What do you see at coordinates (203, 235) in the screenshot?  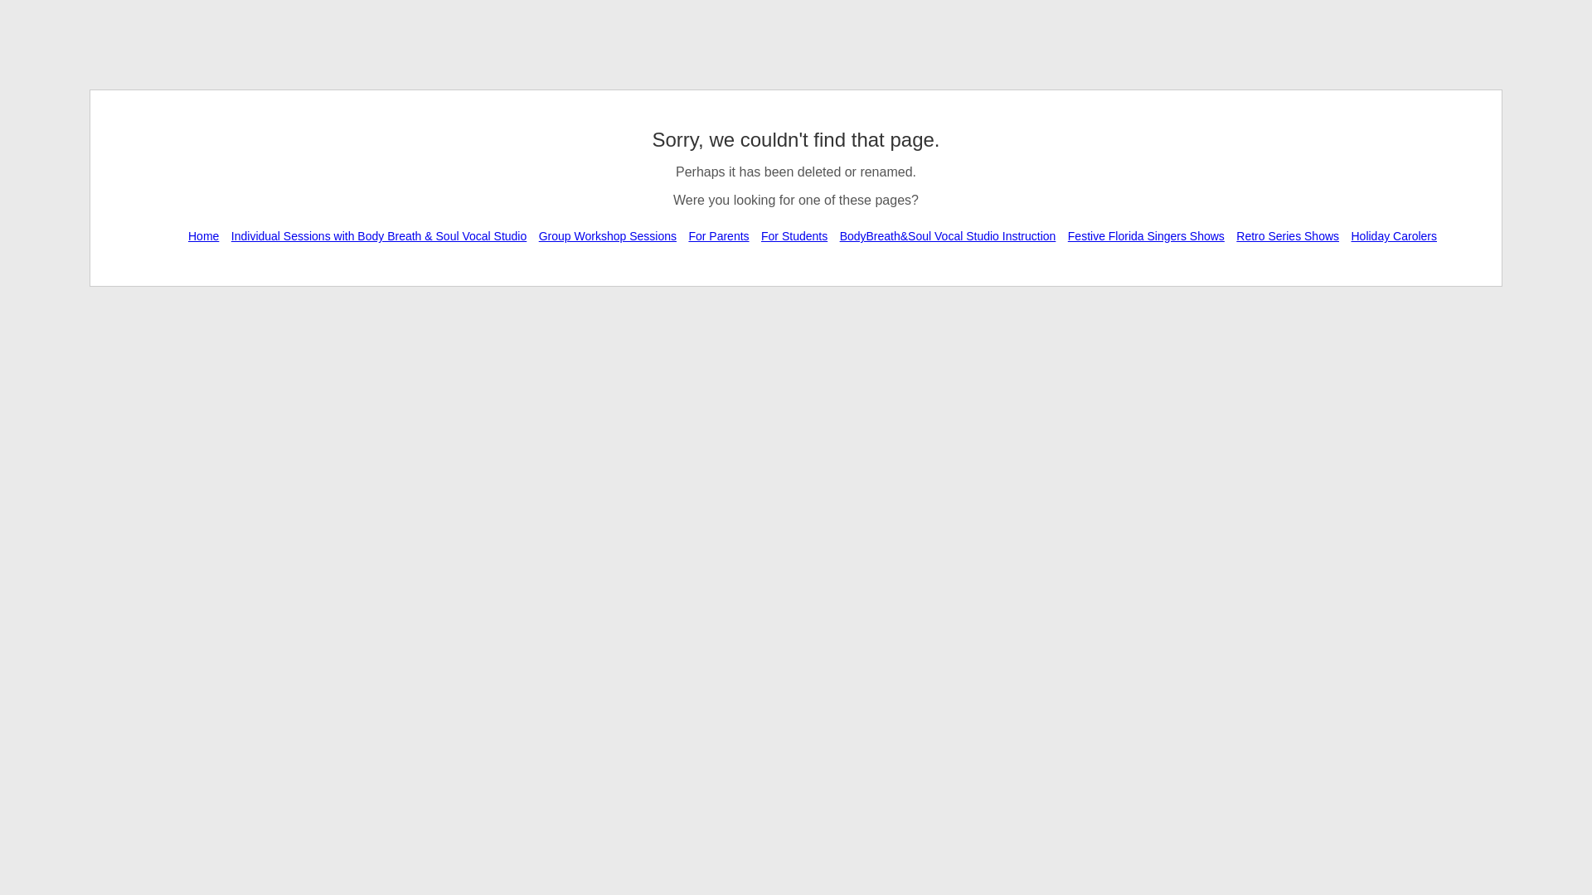 I see `Home` at bounding box center [203, 235].